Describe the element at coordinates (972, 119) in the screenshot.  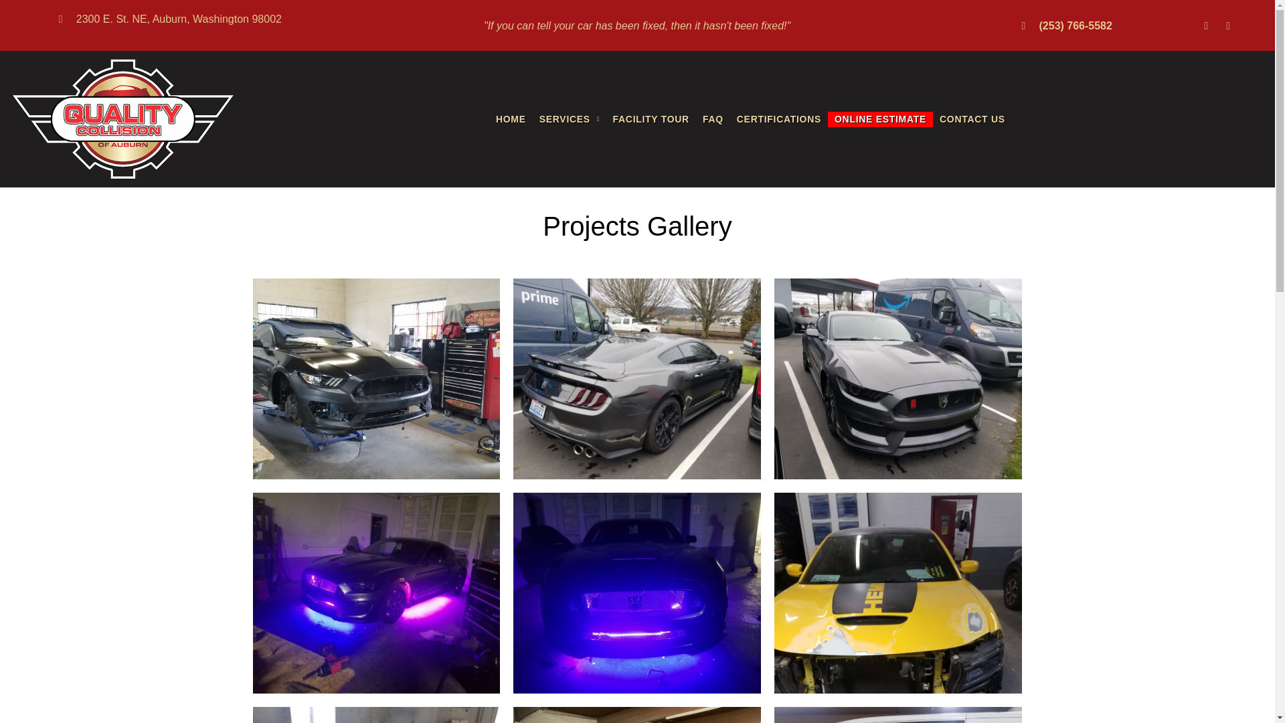
I see `CONTACT US` at that location.